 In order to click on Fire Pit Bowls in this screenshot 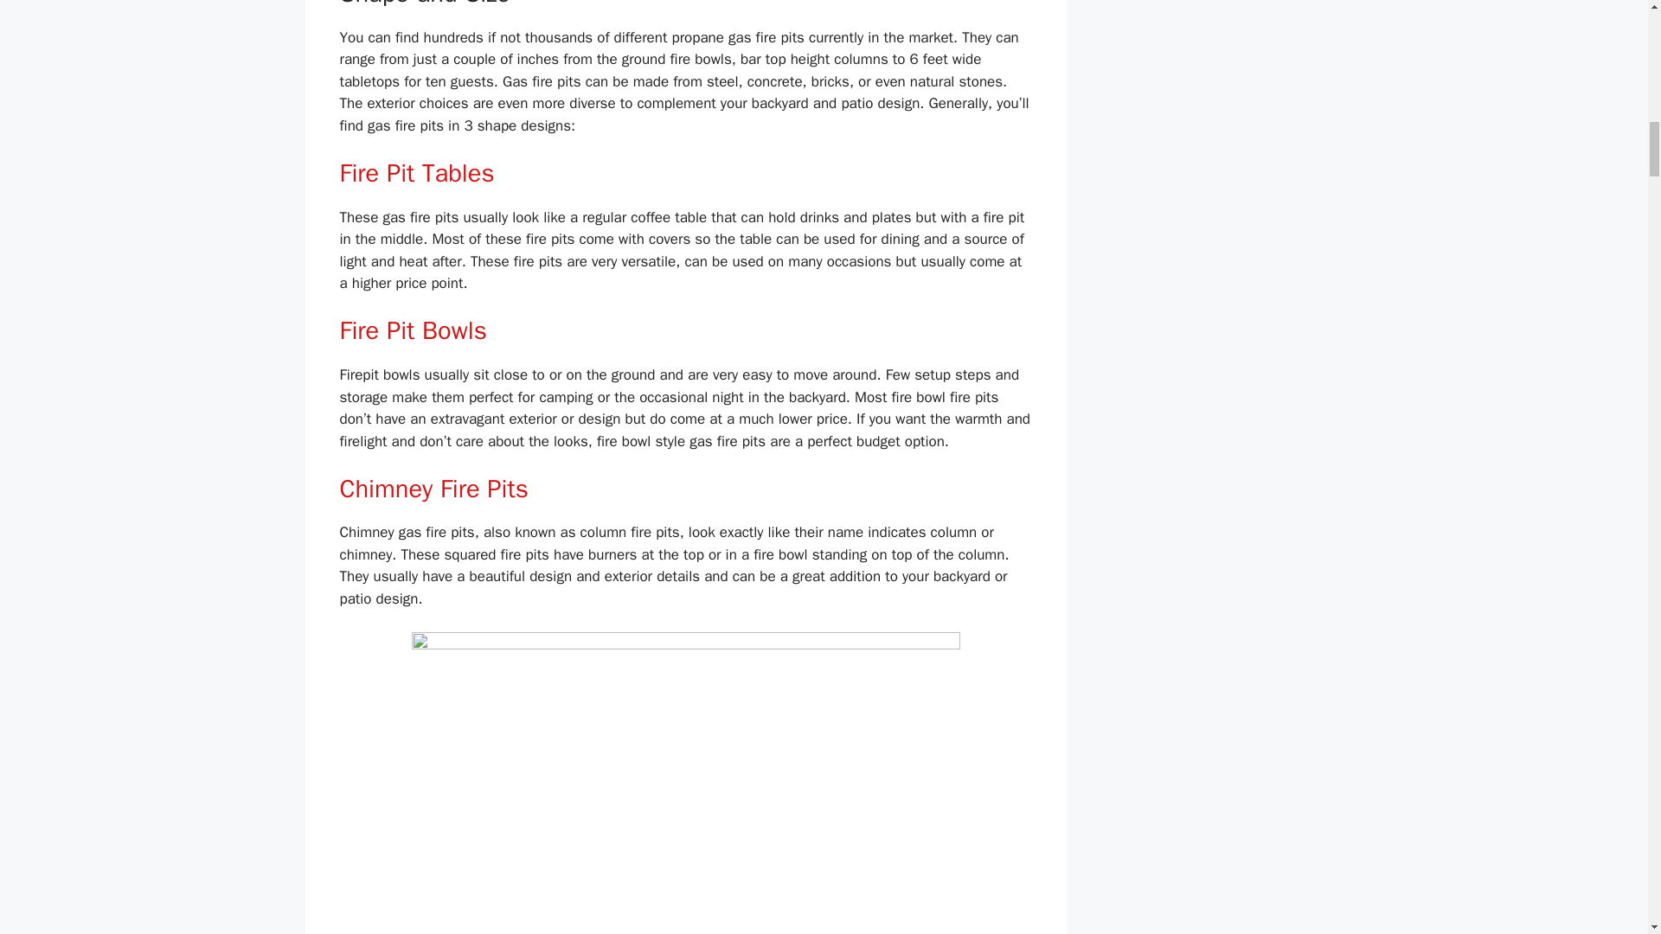, I will do `click(412, 330)`.